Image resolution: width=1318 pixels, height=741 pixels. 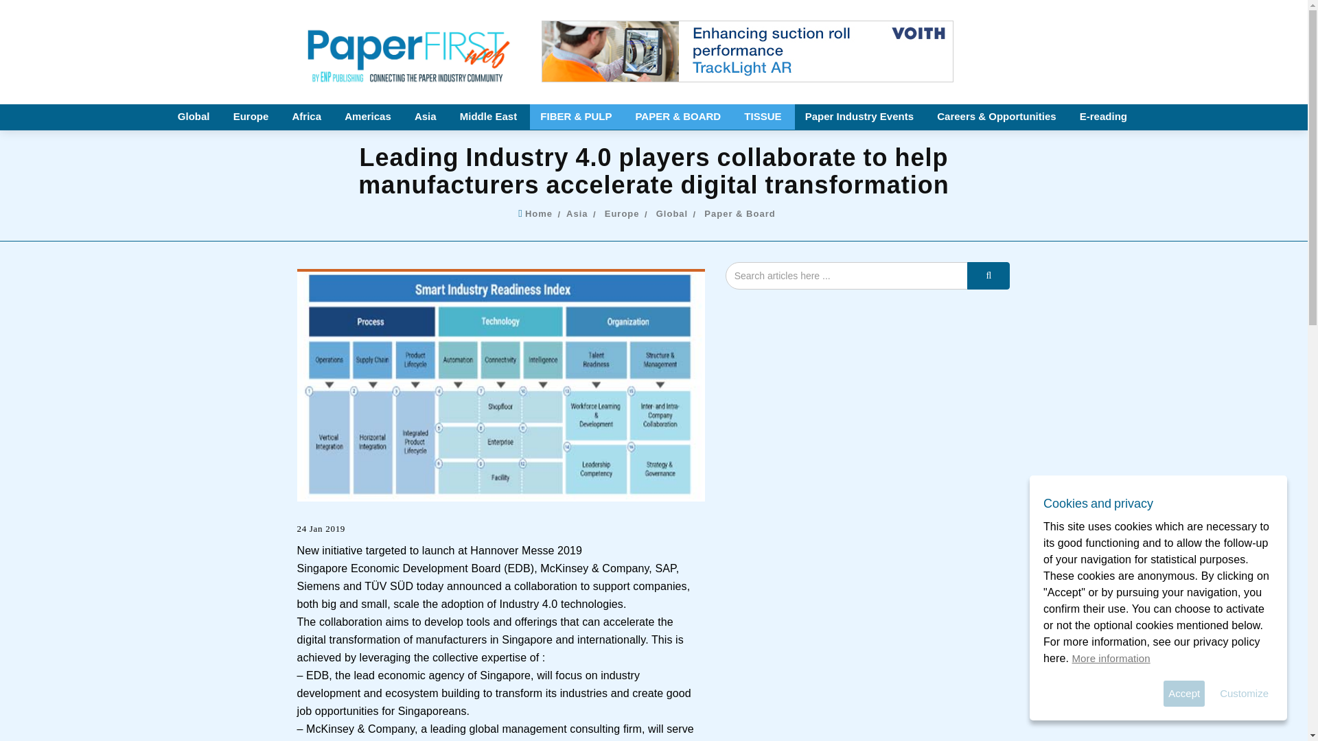 What do you see at coordinates (1104, 117) in the screenshot?
I see `E-reading ` at bounding box center [1104, 117].